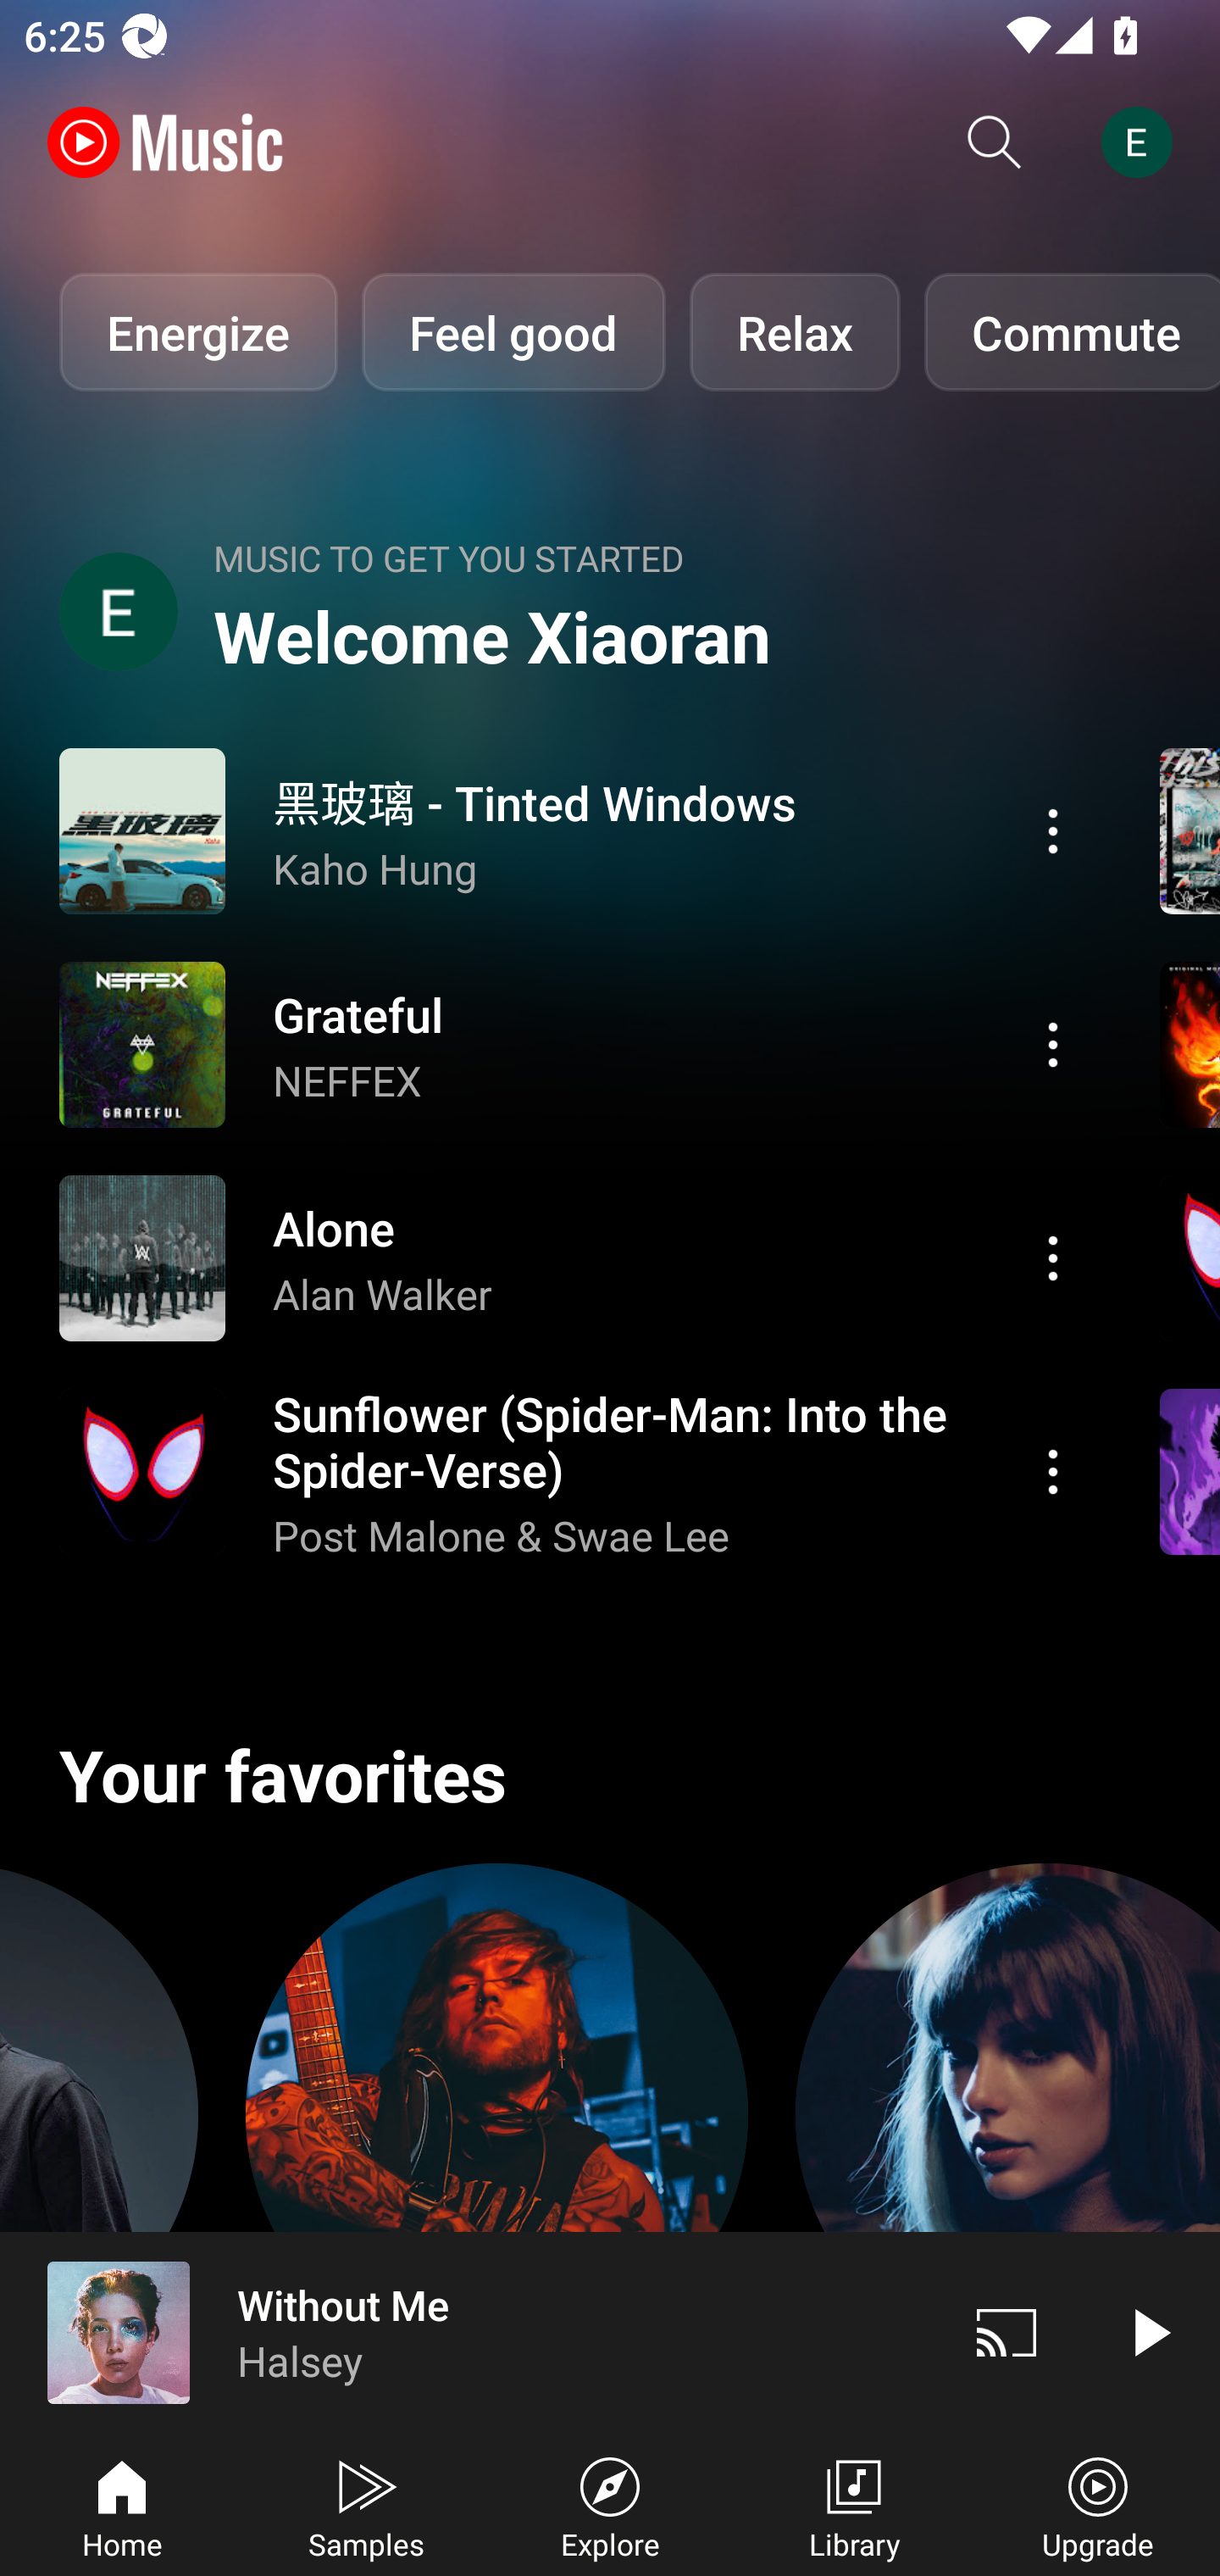 The image size is (1220, 2576). Describe the element at coordinates (1098, 2505) in the screenshot. I see `Upgrade` at that location.